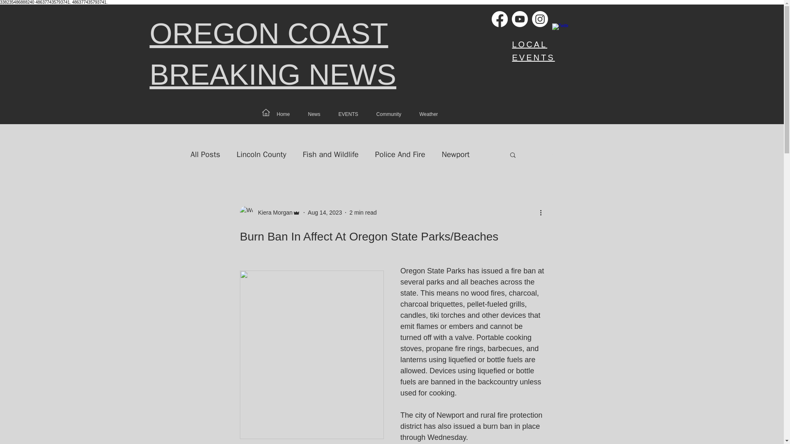 This screenshot has height=444, width=790. What do you see at coordinates (400, 154) in the screenshot?
I see `Police And Fire` at bounding box center [400, 154].